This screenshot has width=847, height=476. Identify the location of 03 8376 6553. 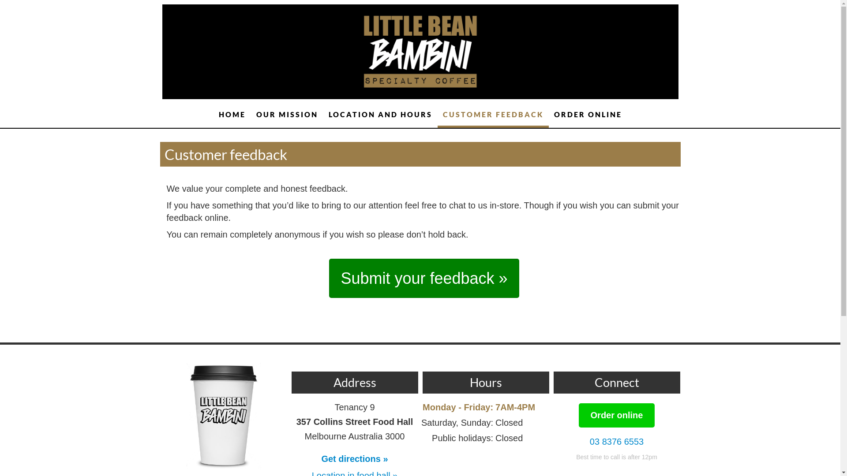
(617, 442).